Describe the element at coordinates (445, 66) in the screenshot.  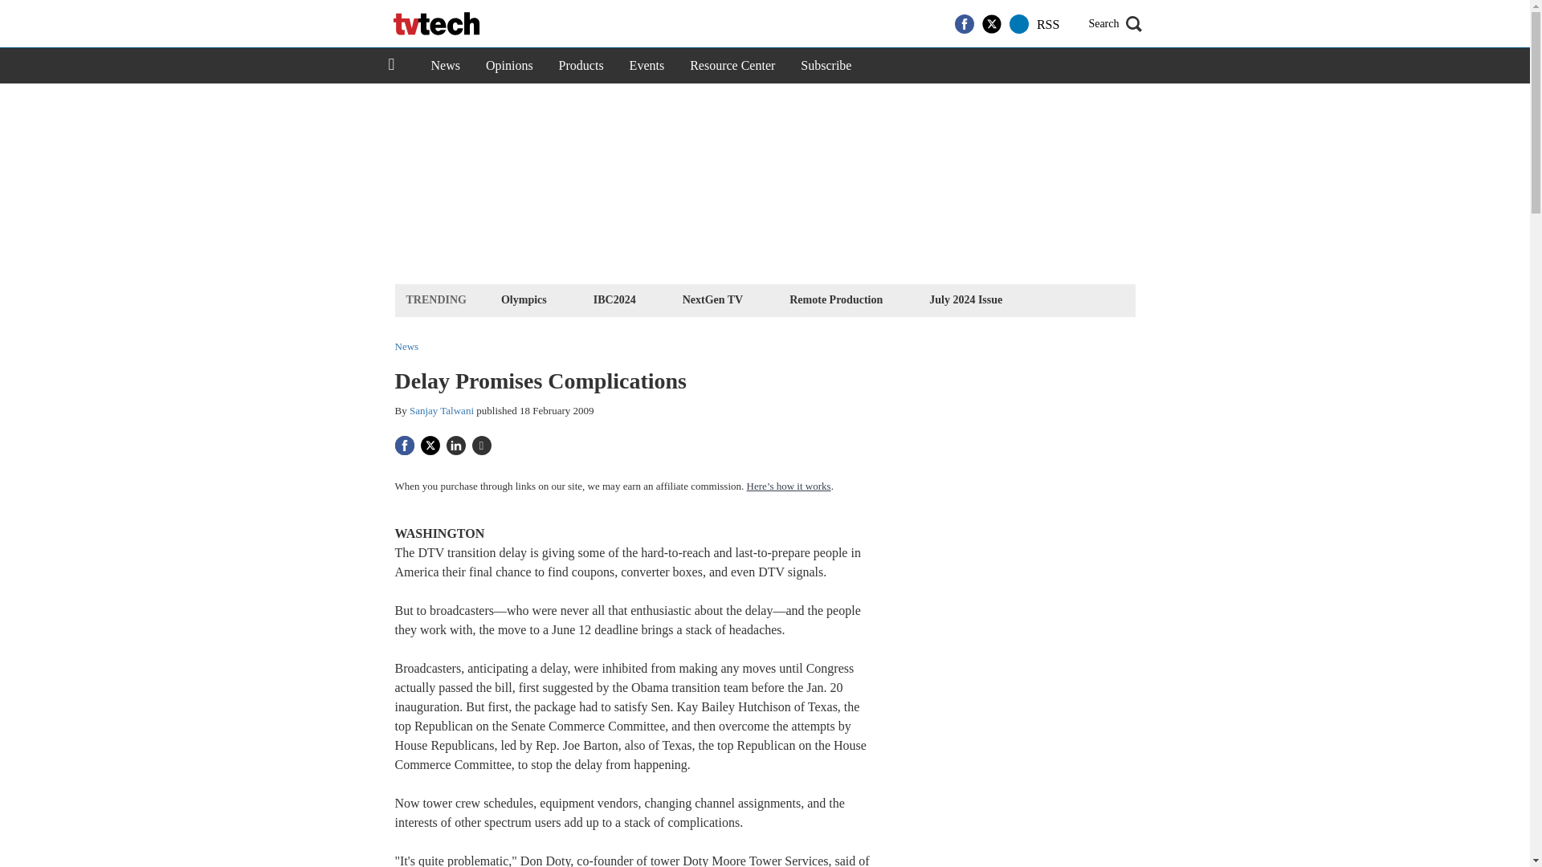
I see `News` at that location.